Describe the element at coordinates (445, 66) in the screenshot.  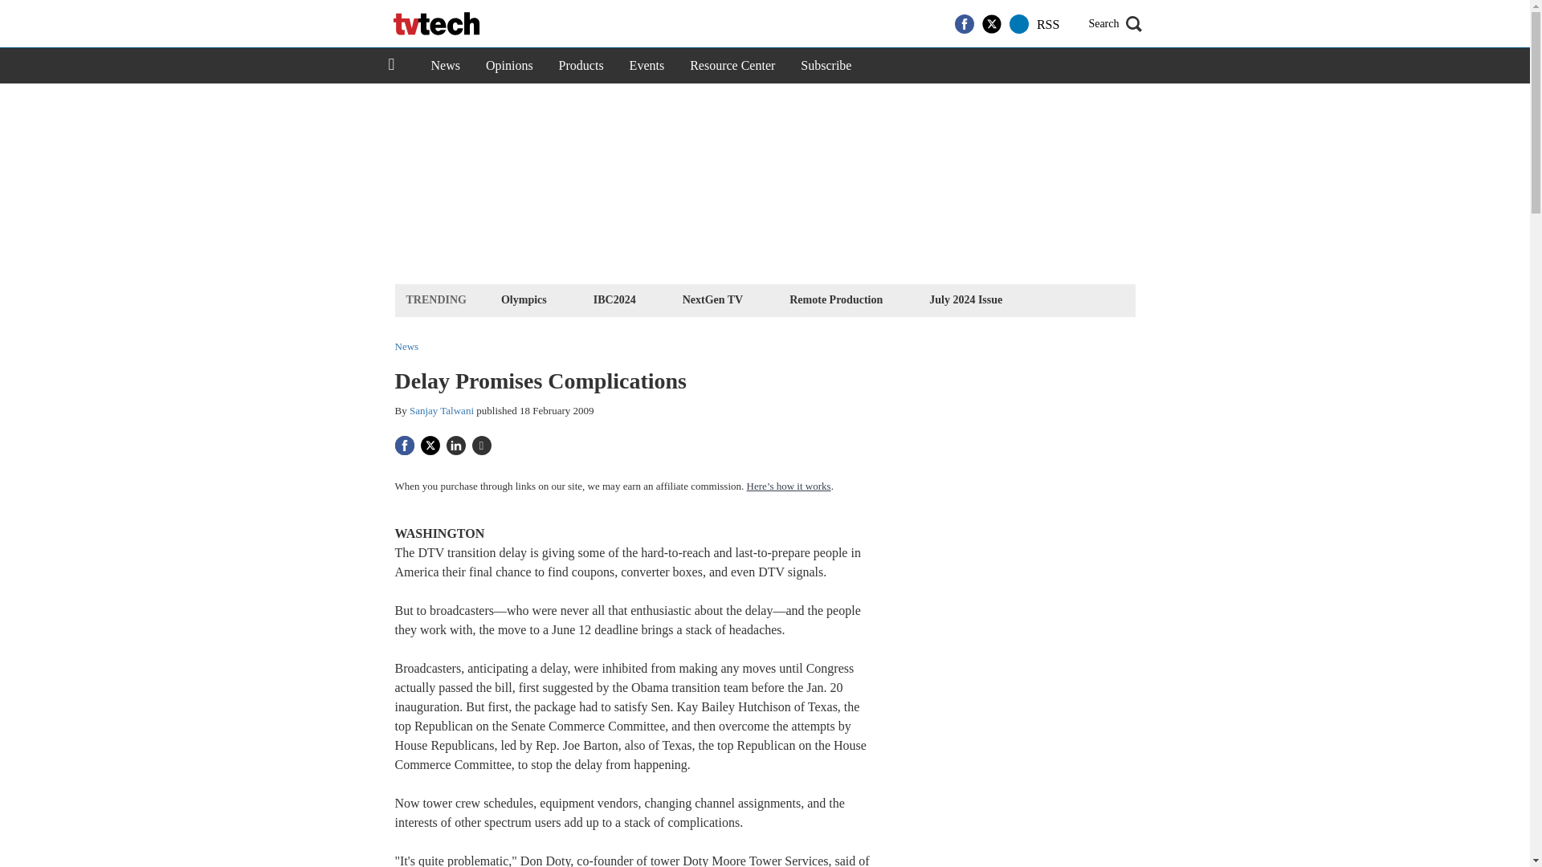
I see `News` at that location.